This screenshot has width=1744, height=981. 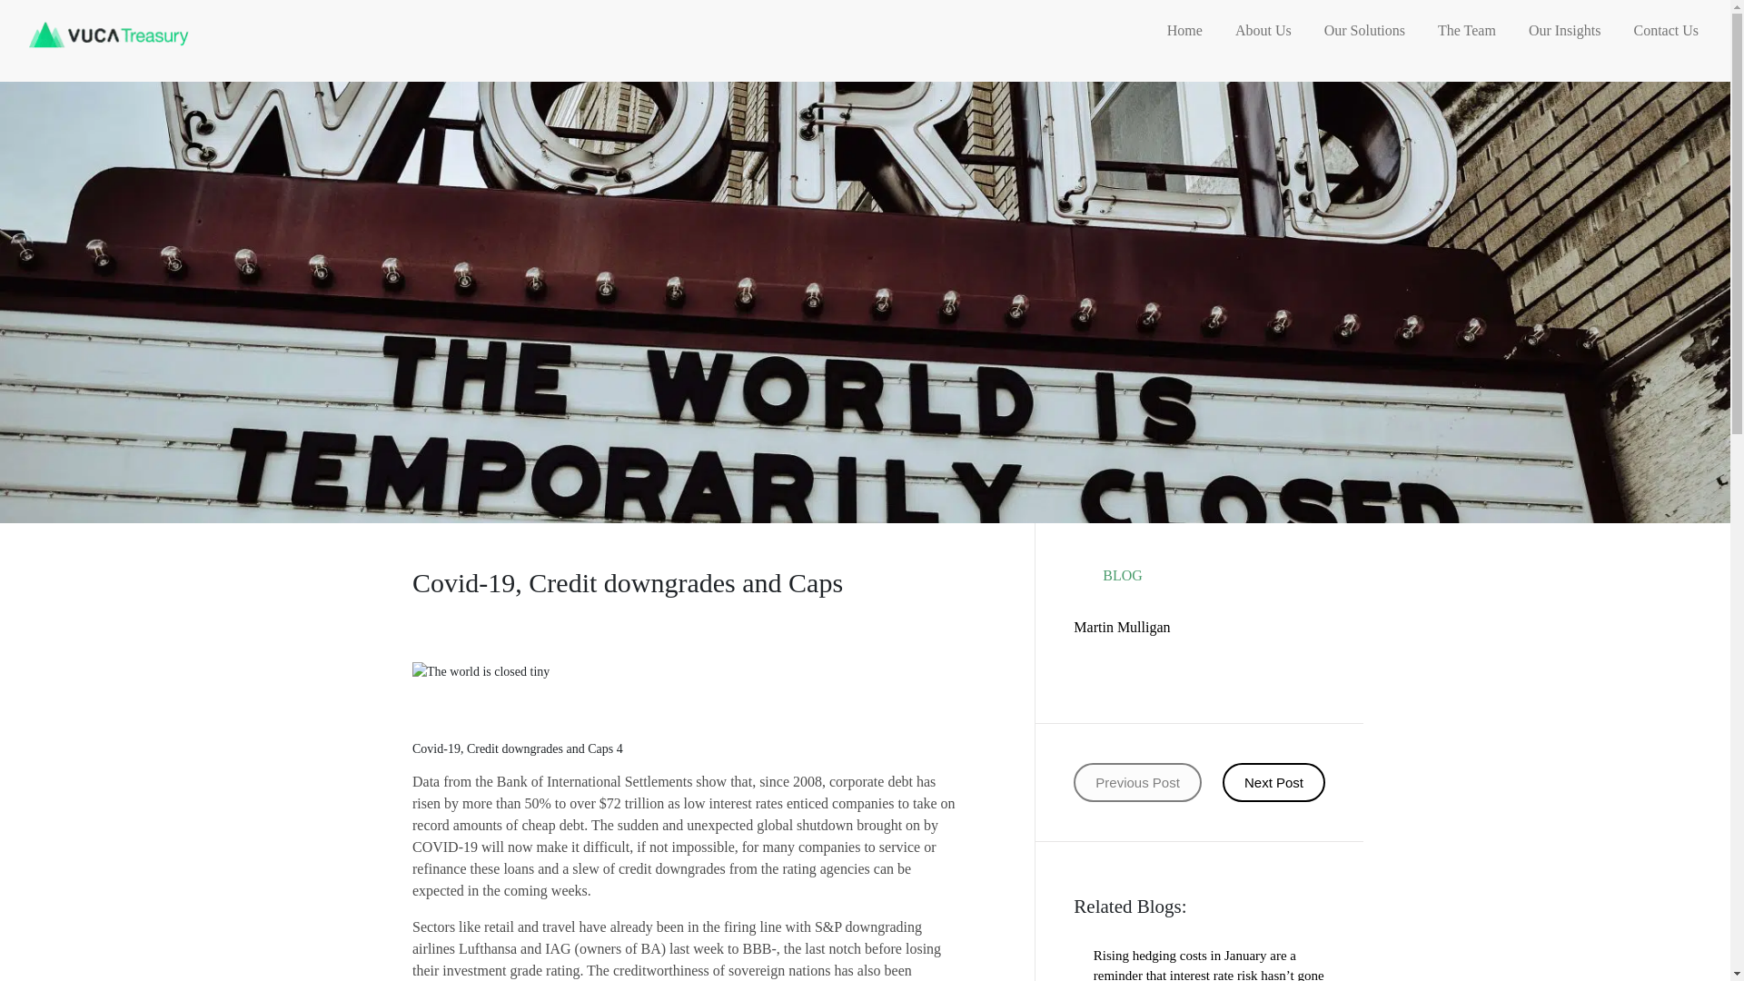 What do you see at coordinates (1666, 33) in the screenshot?
I see `Contact Us` at bounding box center [1666, 33].